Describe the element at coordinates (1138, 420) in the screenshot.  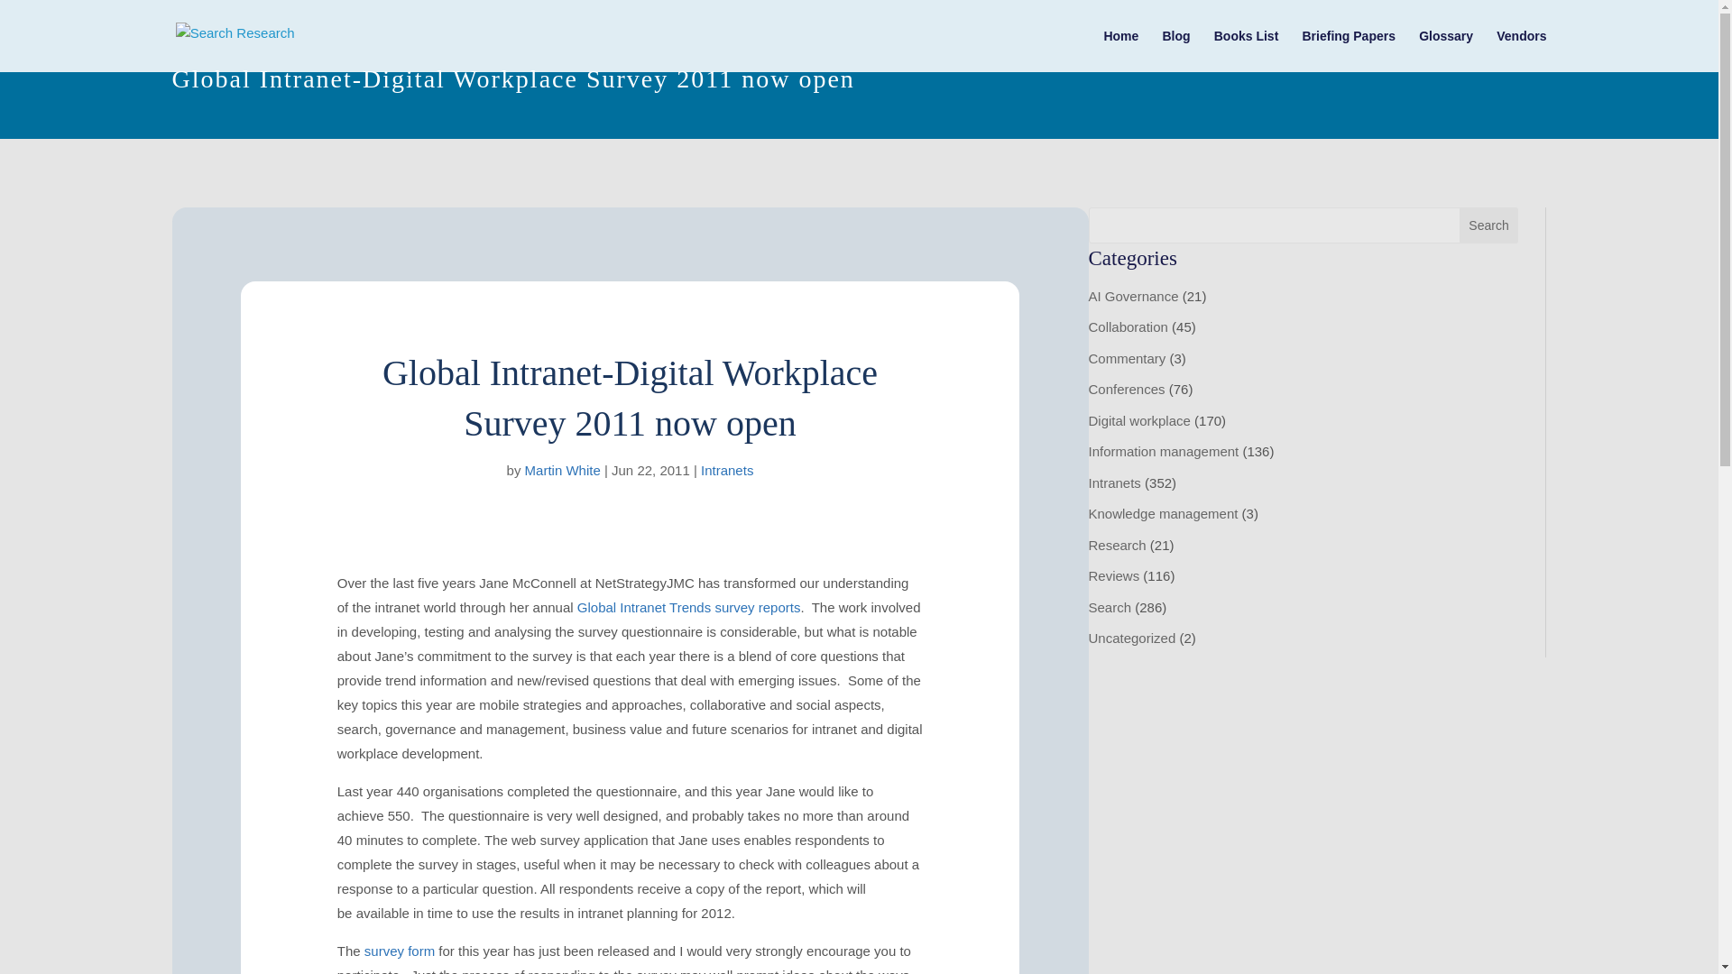
I see `Digital workplace` at that location.